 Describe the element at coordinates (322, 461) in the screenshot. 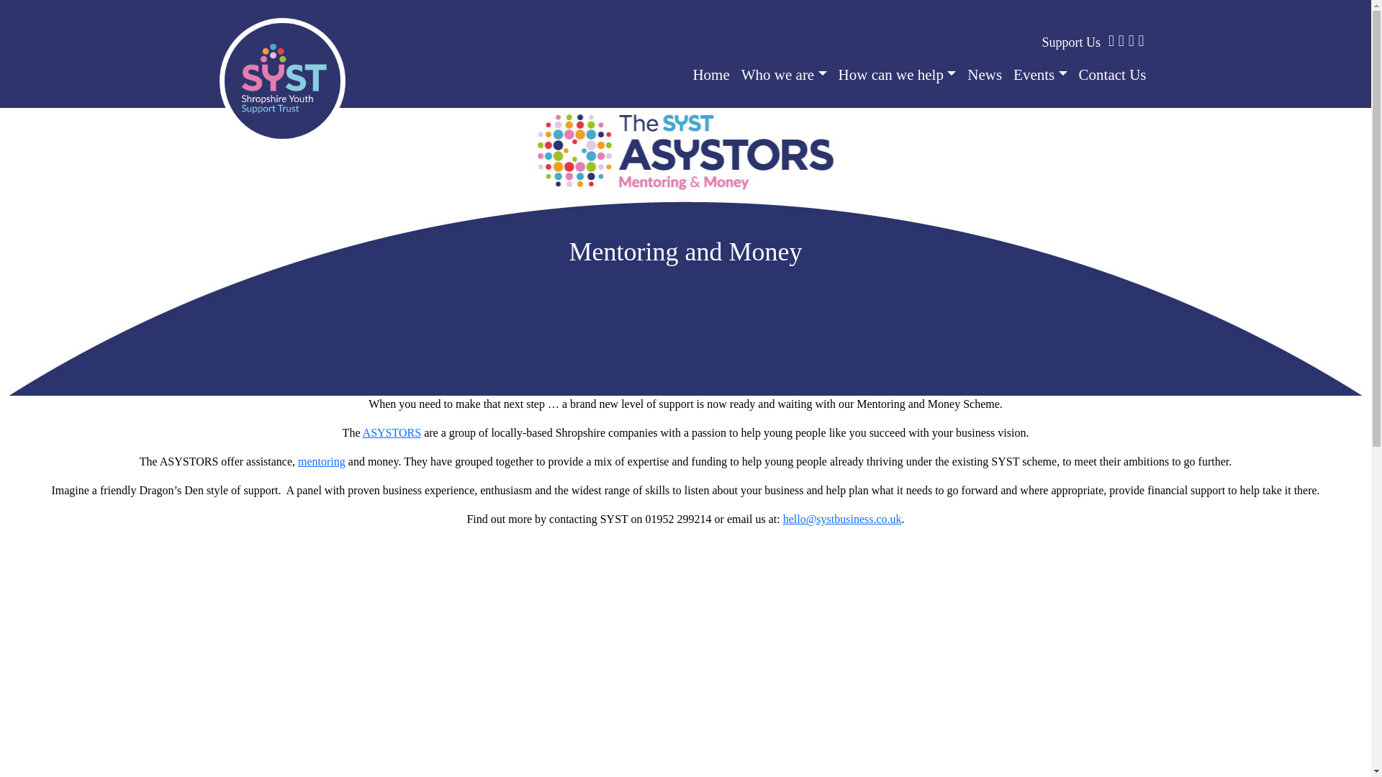

I see `mentoring` at that location.